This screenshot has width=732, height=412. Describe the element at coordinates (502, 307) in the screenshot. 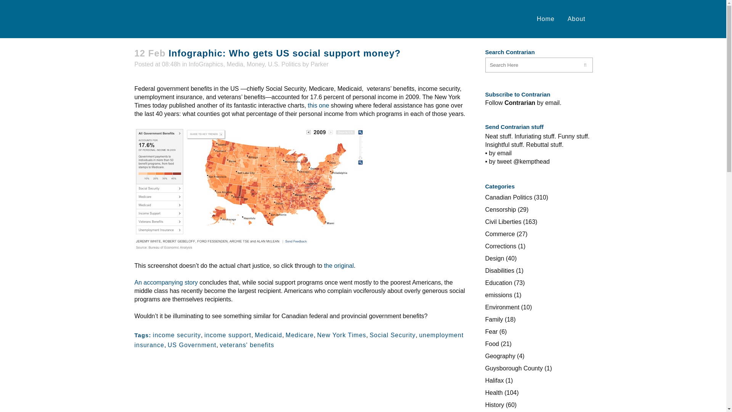

I see `Environment` at that location.